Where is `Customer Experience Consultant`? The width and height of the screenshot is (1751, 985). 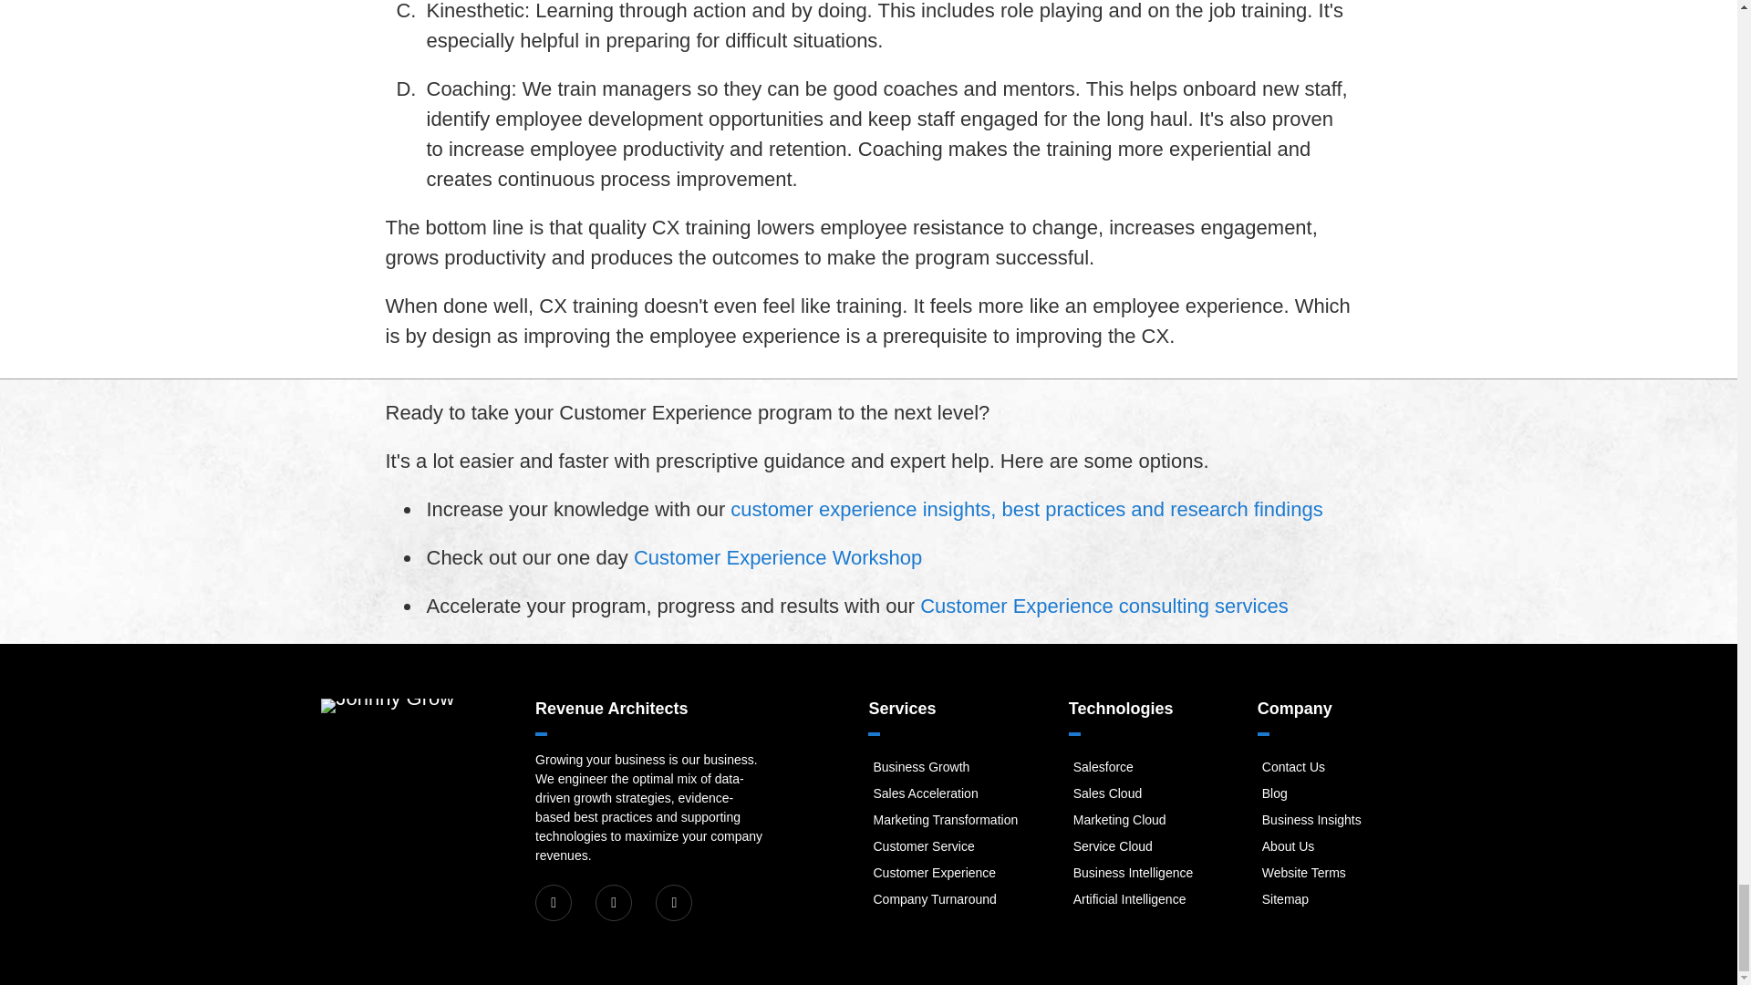
Customer Experience Consultant is located at coordinates (934, 873).